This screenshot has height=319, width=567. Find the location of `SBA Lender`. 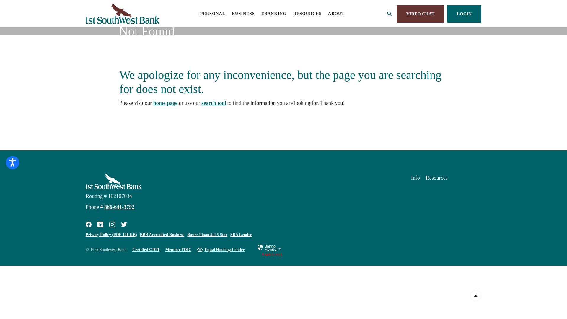

SBA Lender is located at coordinates (241, 235).